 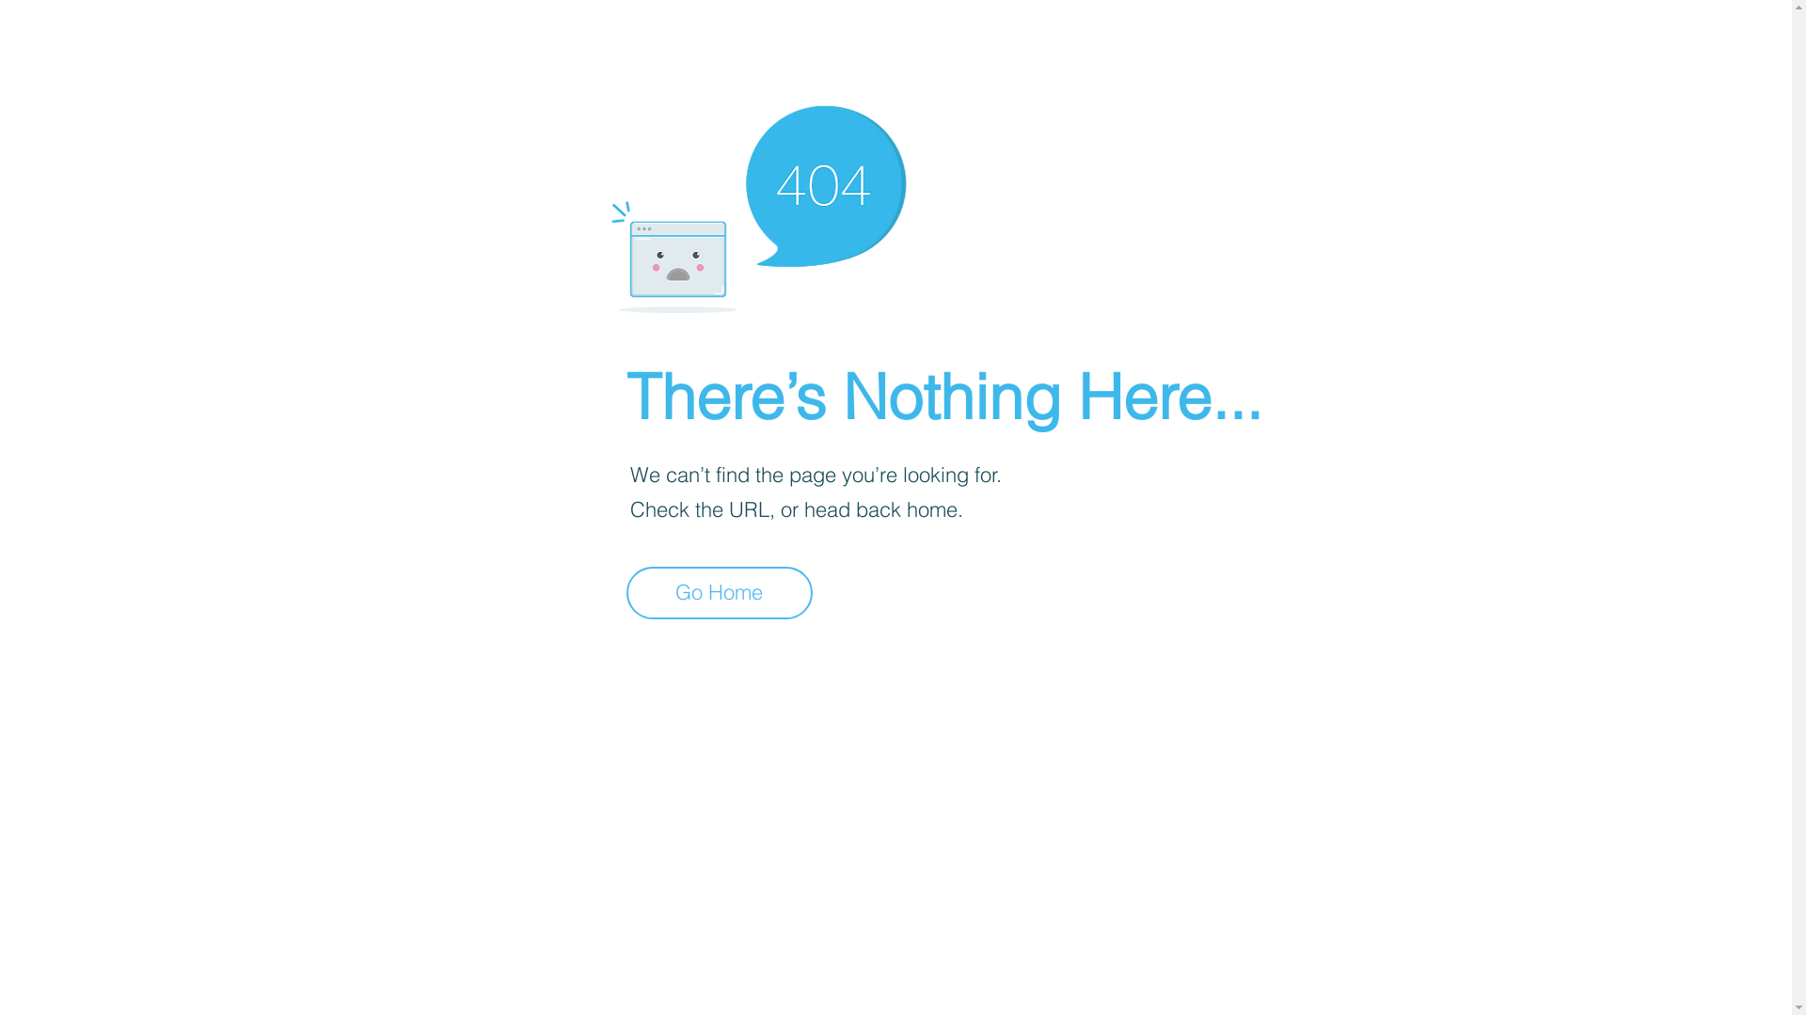 I want to click on 404-icon_2.png, so click(x=758, y=205).